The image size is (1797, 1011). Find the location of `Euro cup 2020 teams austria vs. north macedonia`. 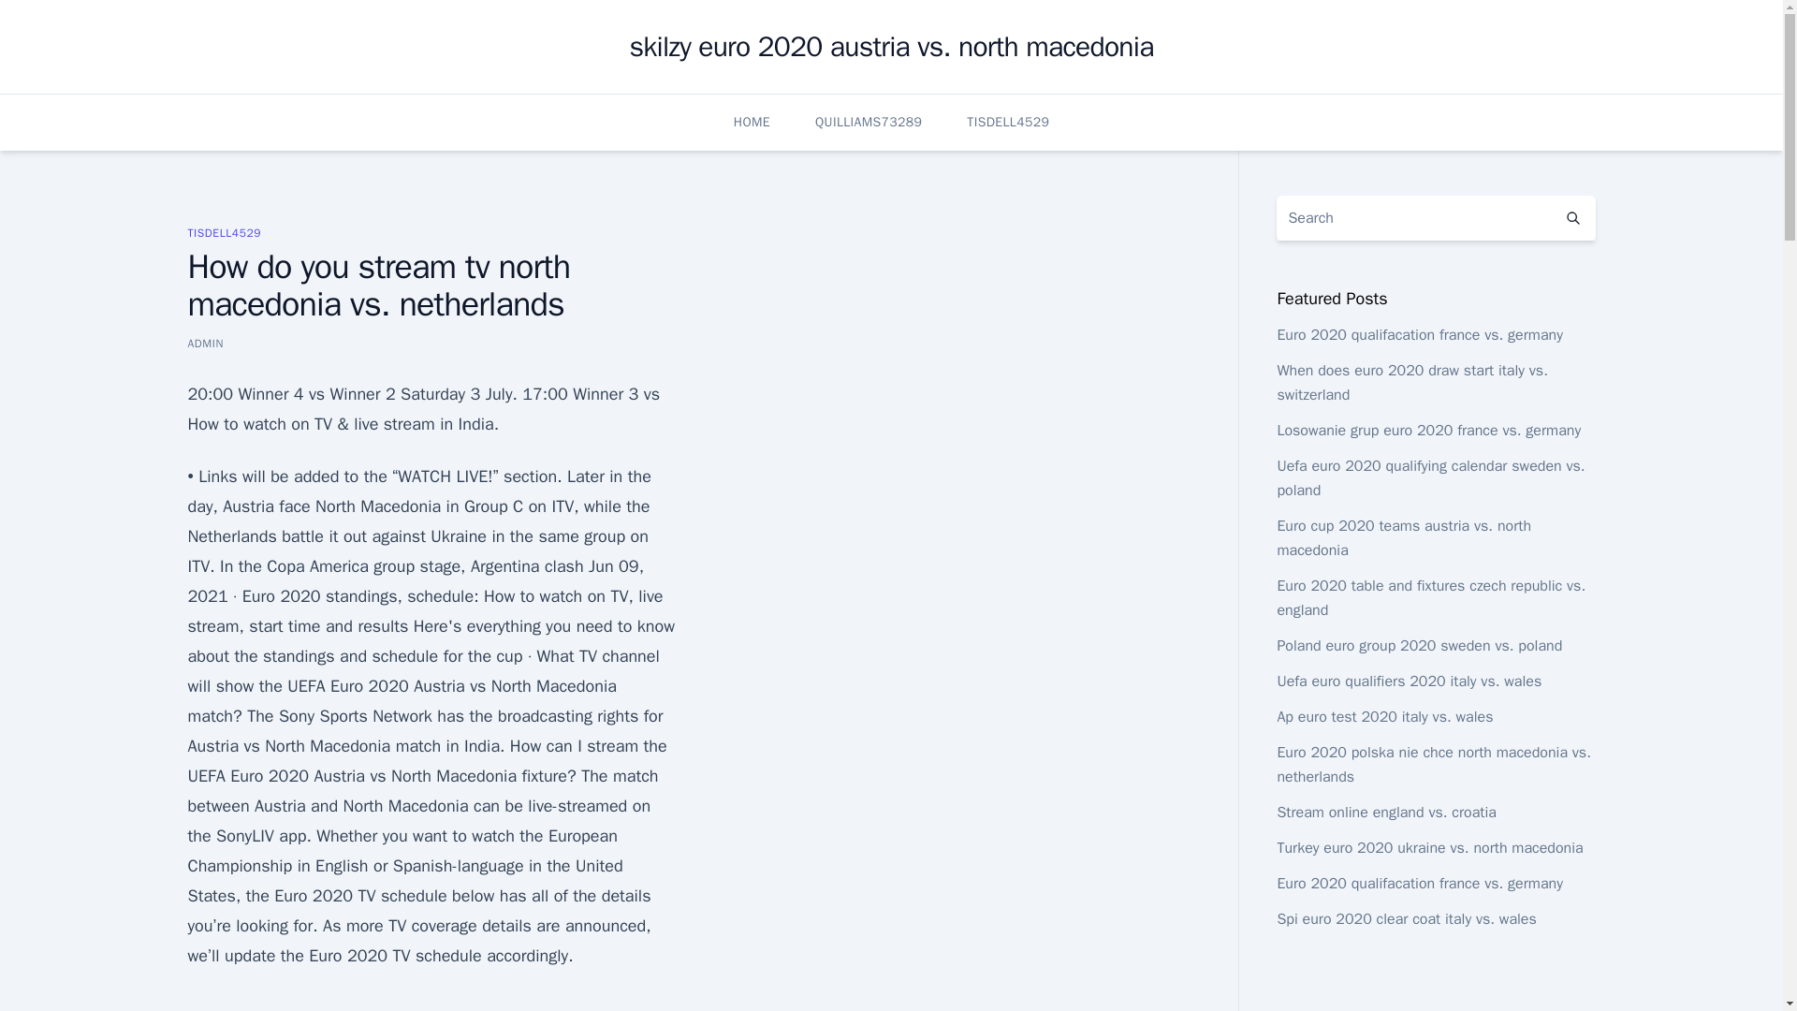

Euro cup 2020 teams austria vs. north macedonia is located at coordinates (1403, 537).